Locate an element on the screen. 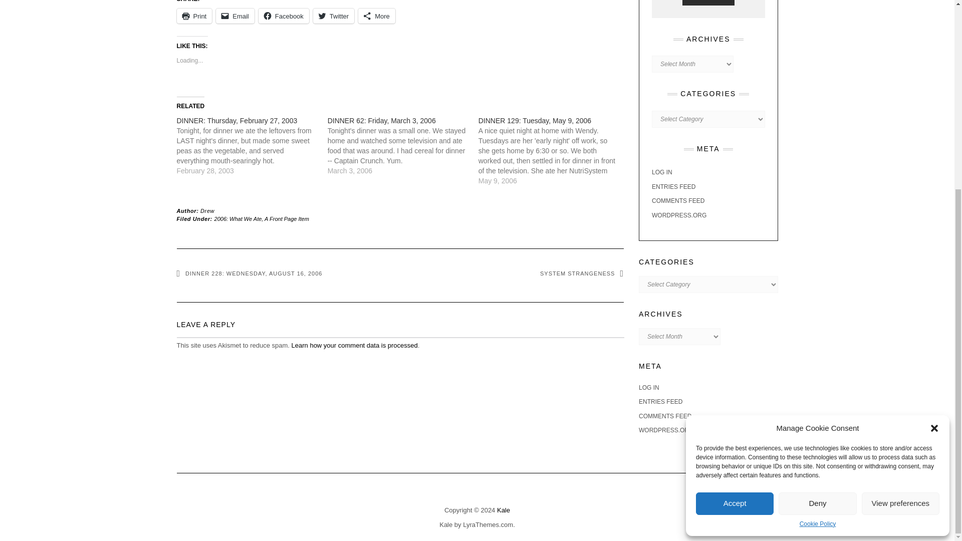 This screenshot has height=541, width=962. Cookie Policy is located at coordinates (818, 238).